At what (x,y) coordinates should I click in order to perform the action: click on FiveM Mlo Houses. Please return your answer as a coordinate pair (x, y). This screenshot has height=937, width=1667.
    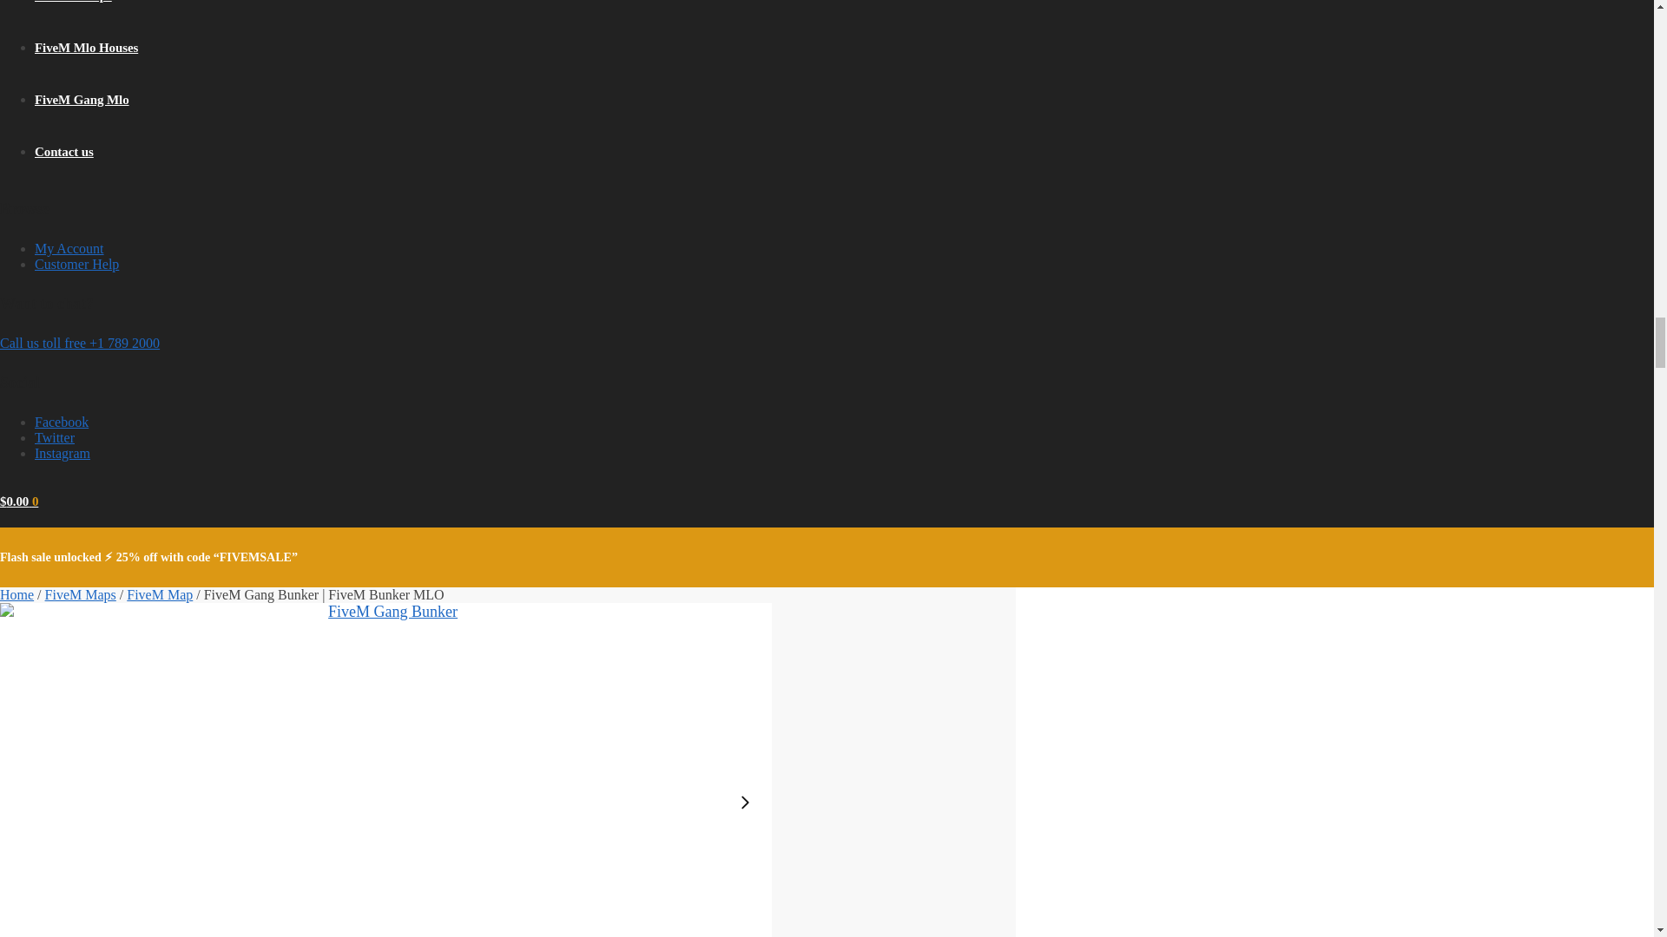
    Looking at the image, I should click on (87, 47).